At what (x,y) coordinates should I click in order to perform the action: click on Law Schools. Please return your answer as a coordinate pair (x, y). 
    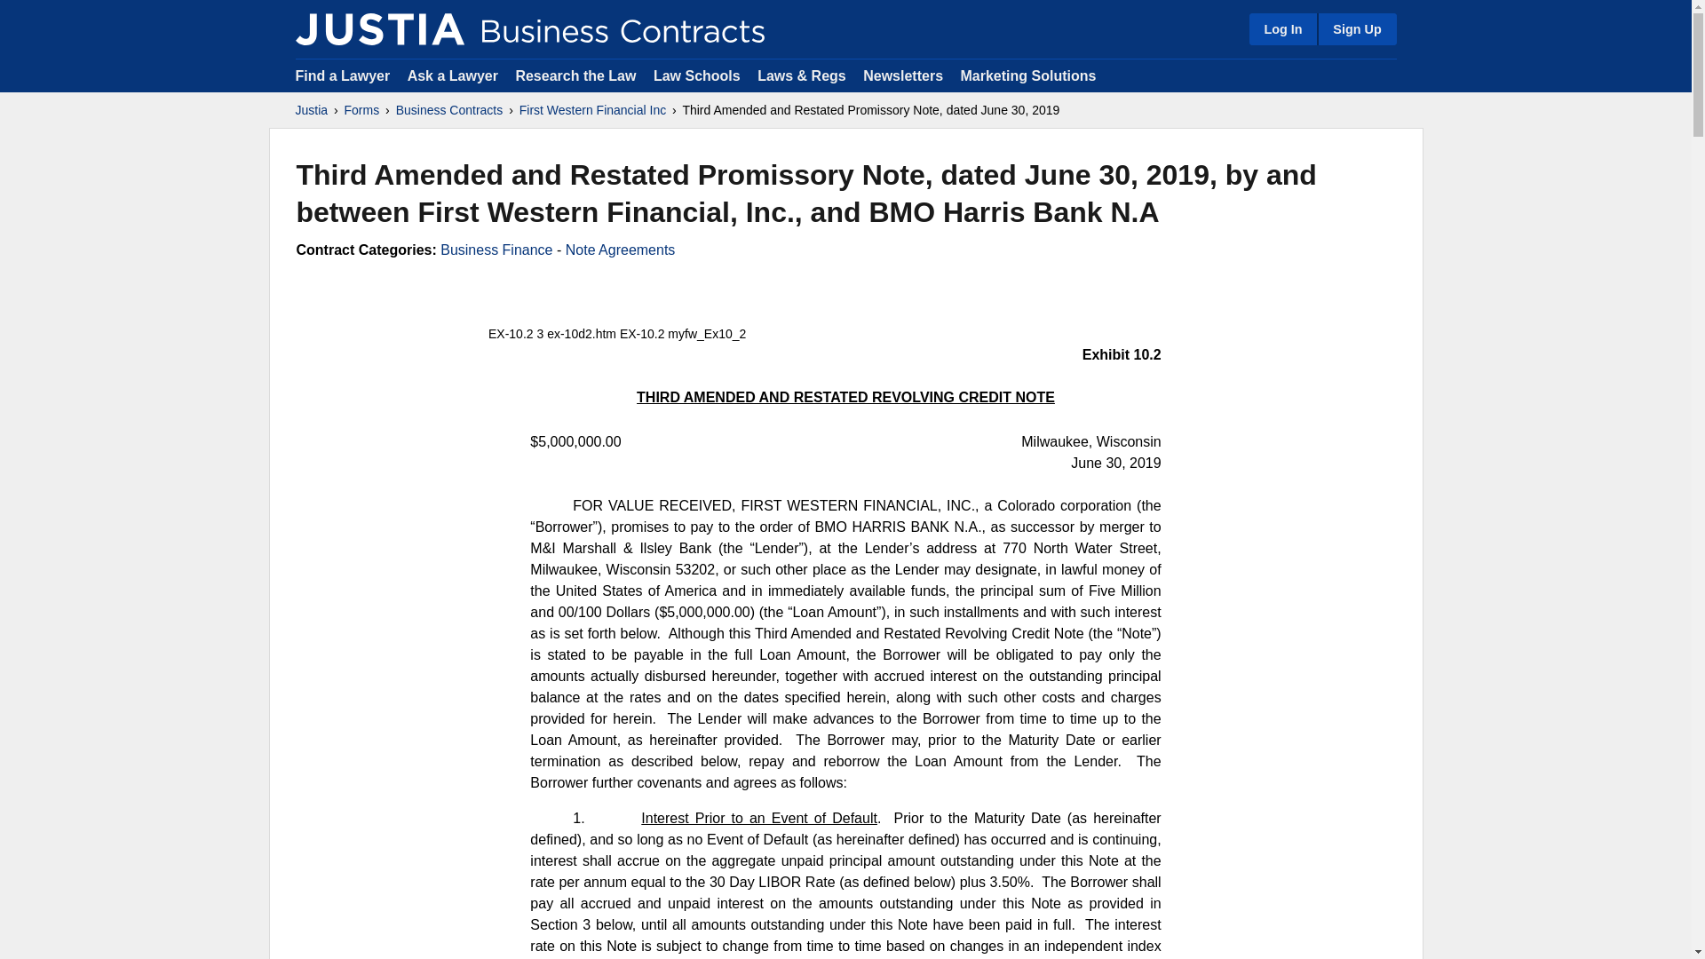
    Looking at the image, I should click on (696, 75).